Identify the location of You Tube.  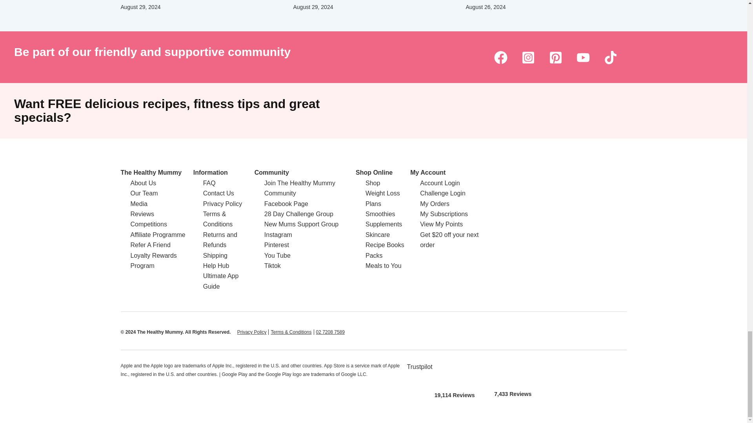
(583, 57).